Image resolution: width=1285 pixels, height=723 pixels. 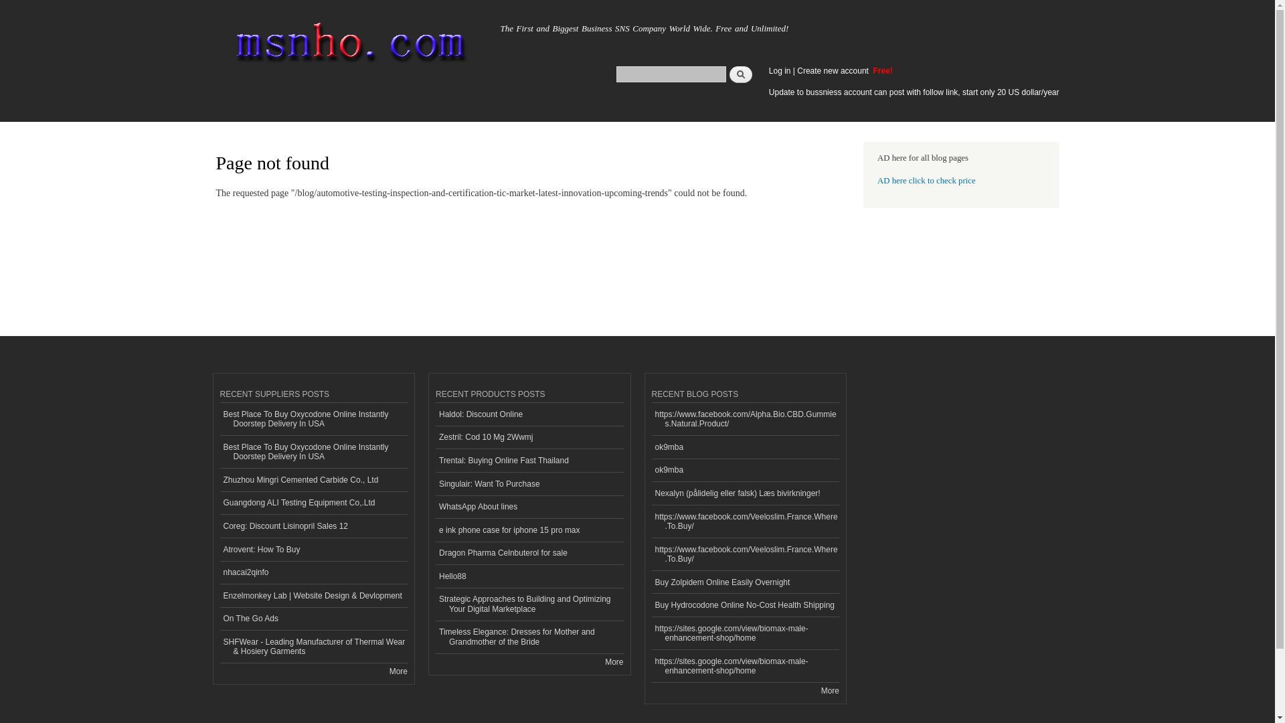 I want to click on WhatsApp About lines, so click(x=529, y=507).